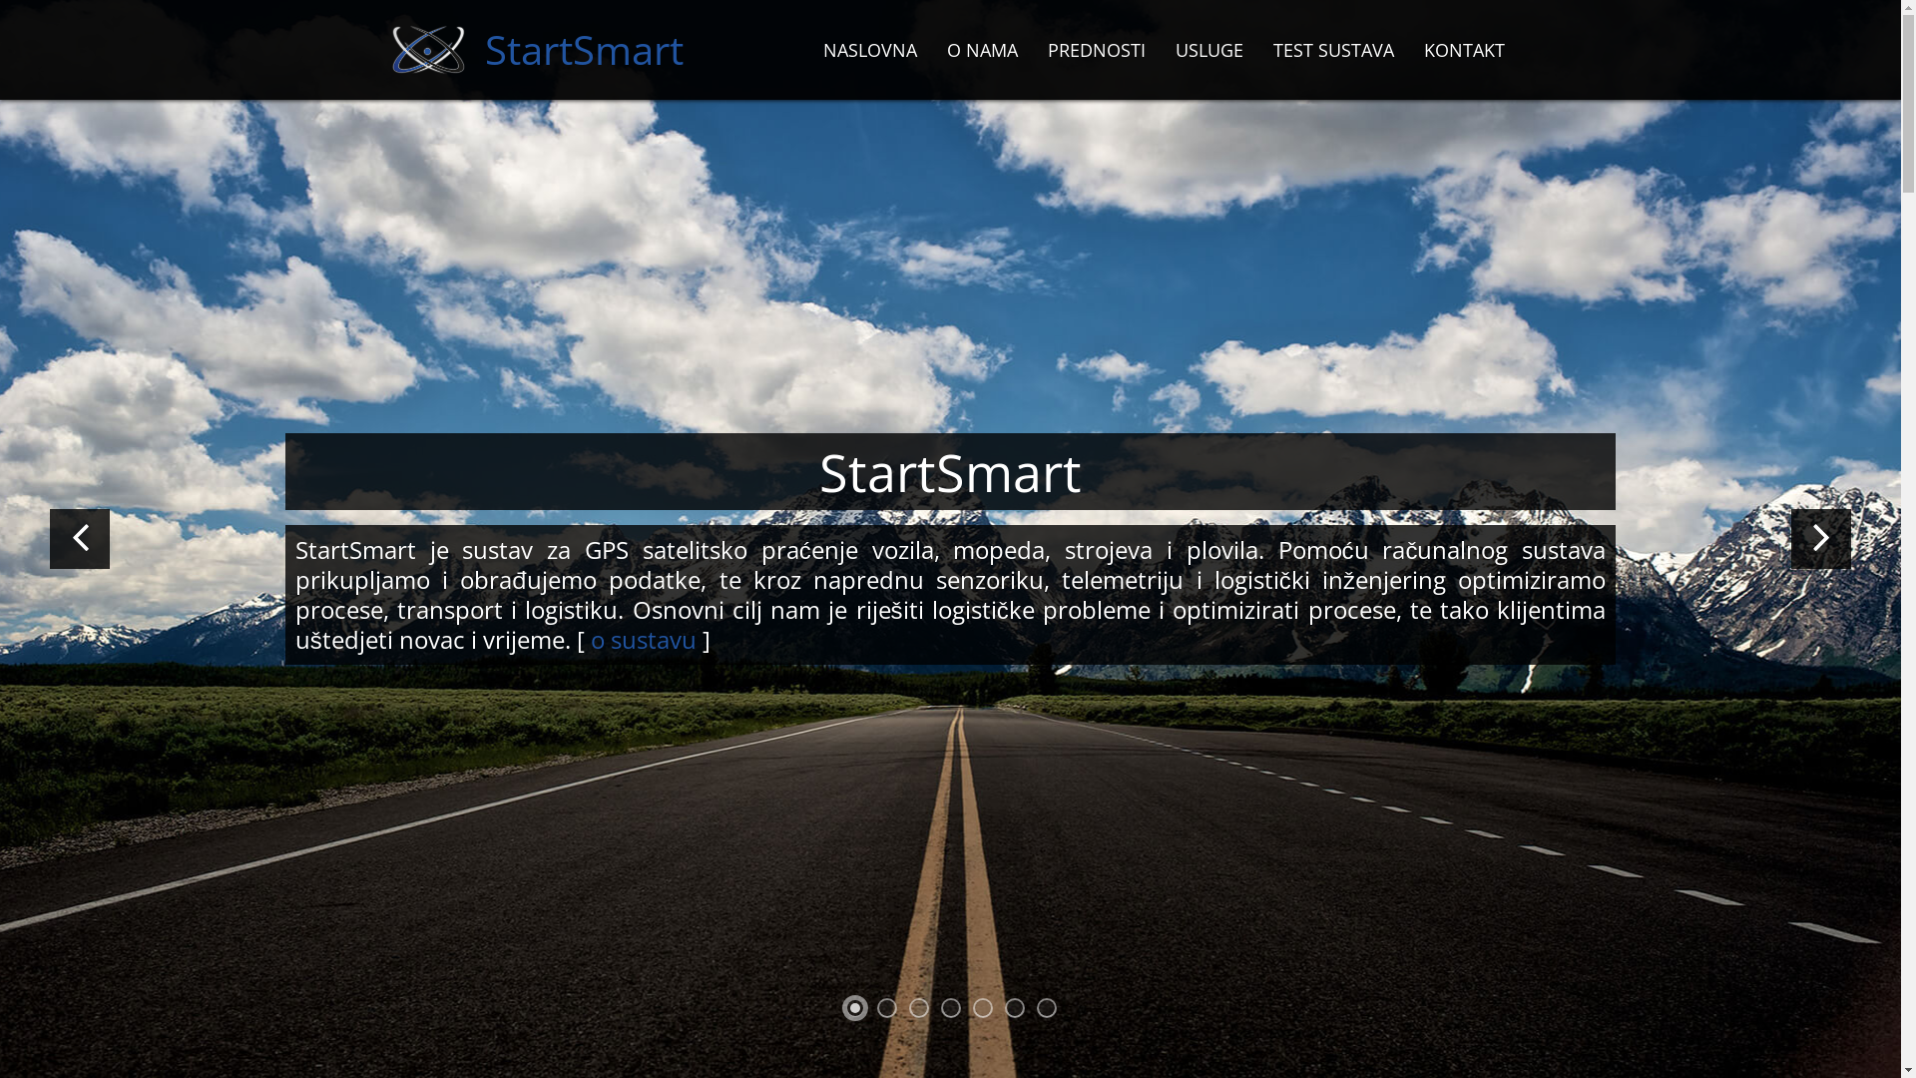 The height and width of the screenshot is (1078, 1916). Describe the element at coordinates (1333, 50) in the screenshot. I see `TEST SUSTAVA` at that location.